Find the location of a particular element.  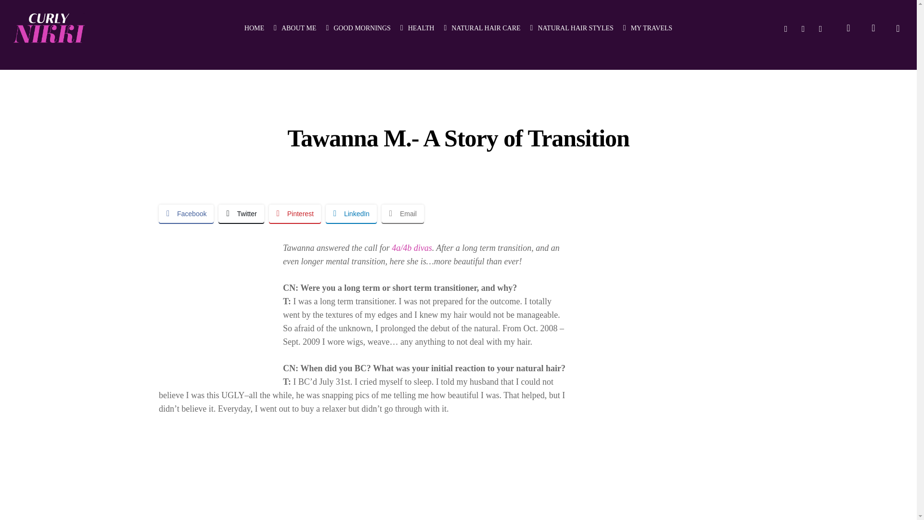

HOME is located at coordinates (254, 28).